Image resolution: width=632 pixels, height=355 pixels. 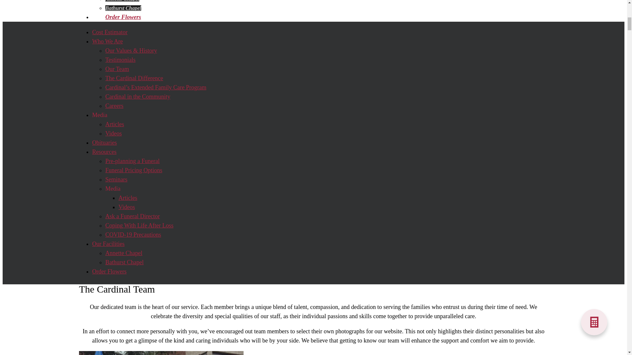 What do you see at coordinates (107, 41) in the screenshot?
I see `Who We Are` at bounding box center [107, 41].